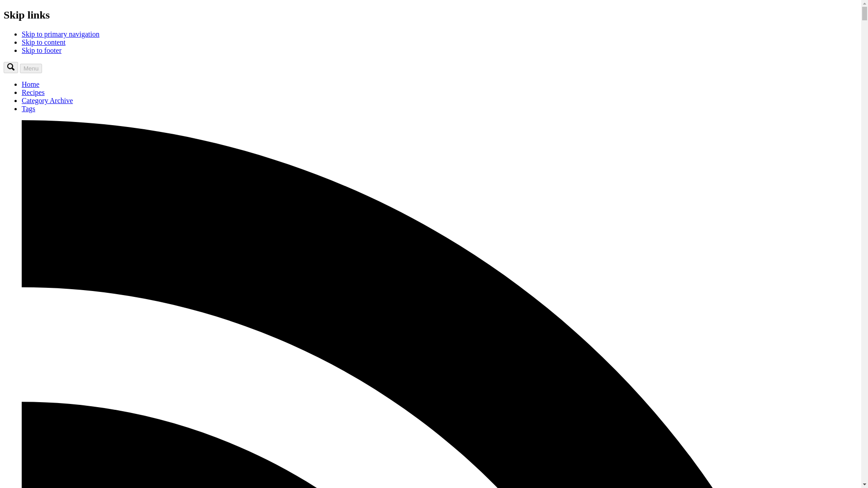 Image resolution: width=868 pixels, height=488 pixels. What do you see at coordinates (33, 92) in the screenshot?
I see `Recipes` at bounding box center [33, 92].